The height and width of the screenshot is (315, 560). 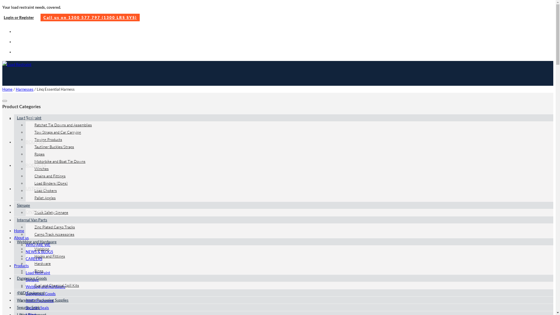 What do you see at coordinates (56, 132) in the screenshot?
I see `Tow Straps and Car Carrying` at bounding box center [56, 132].